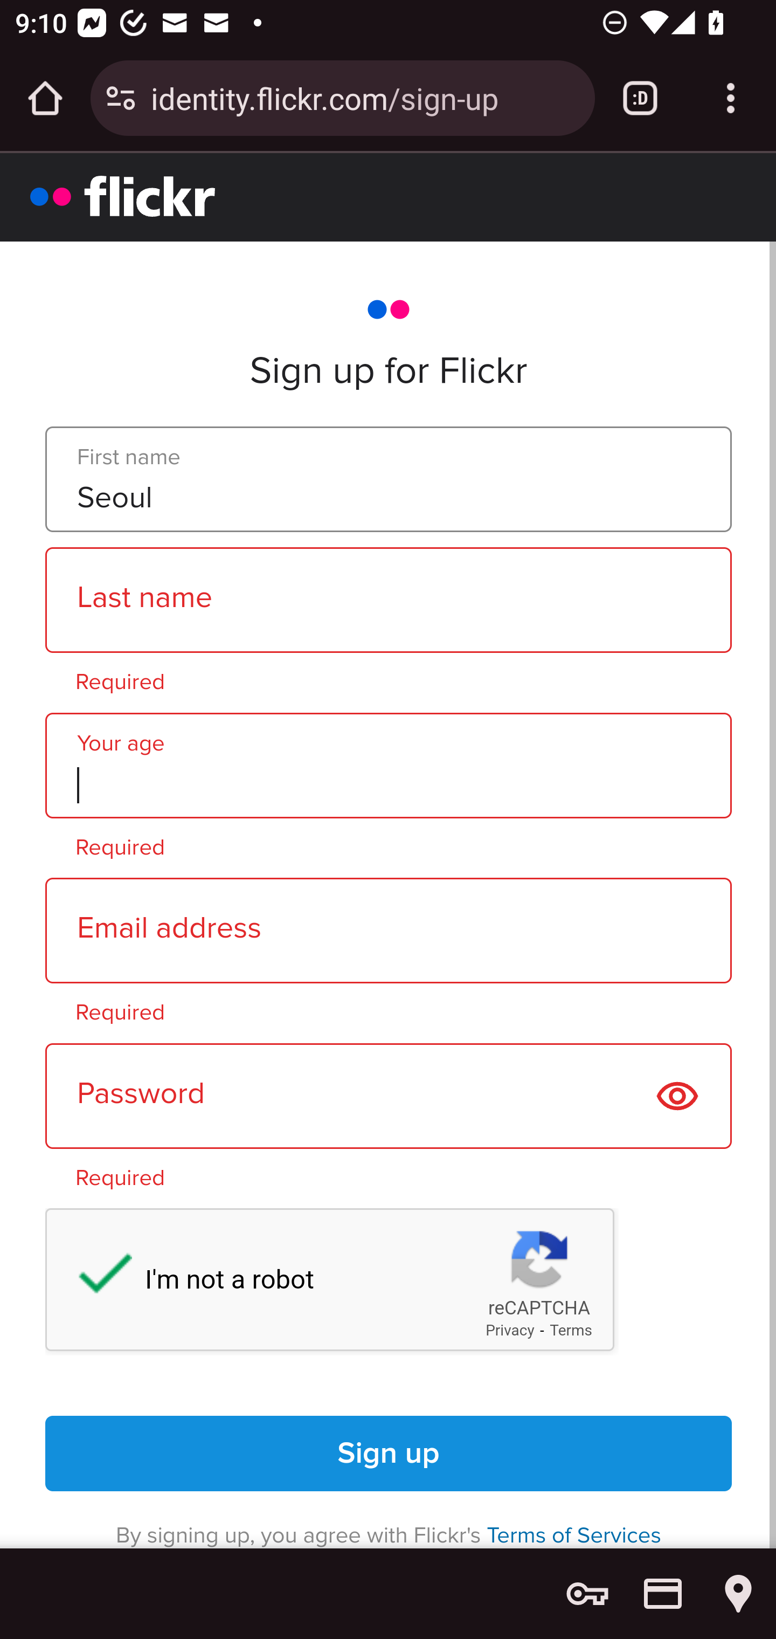  Describe the element at coordinates (640, 98) in the screenshot. I see `Switch or close tabs` at that location.